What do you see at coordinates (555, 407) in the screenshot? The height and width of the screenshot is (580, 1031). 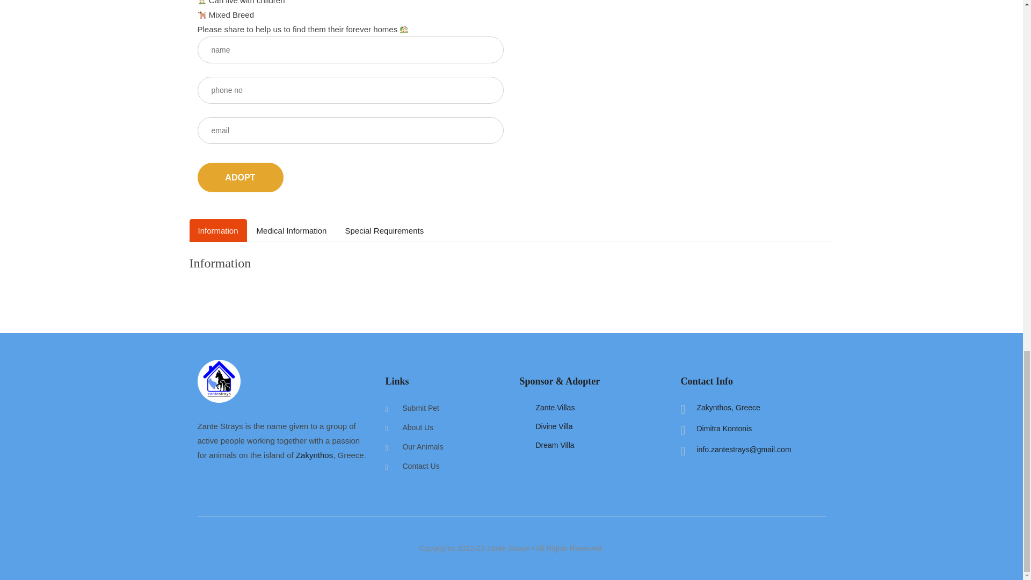 I see `Zante.Villas` at bounding box center [555, 407].